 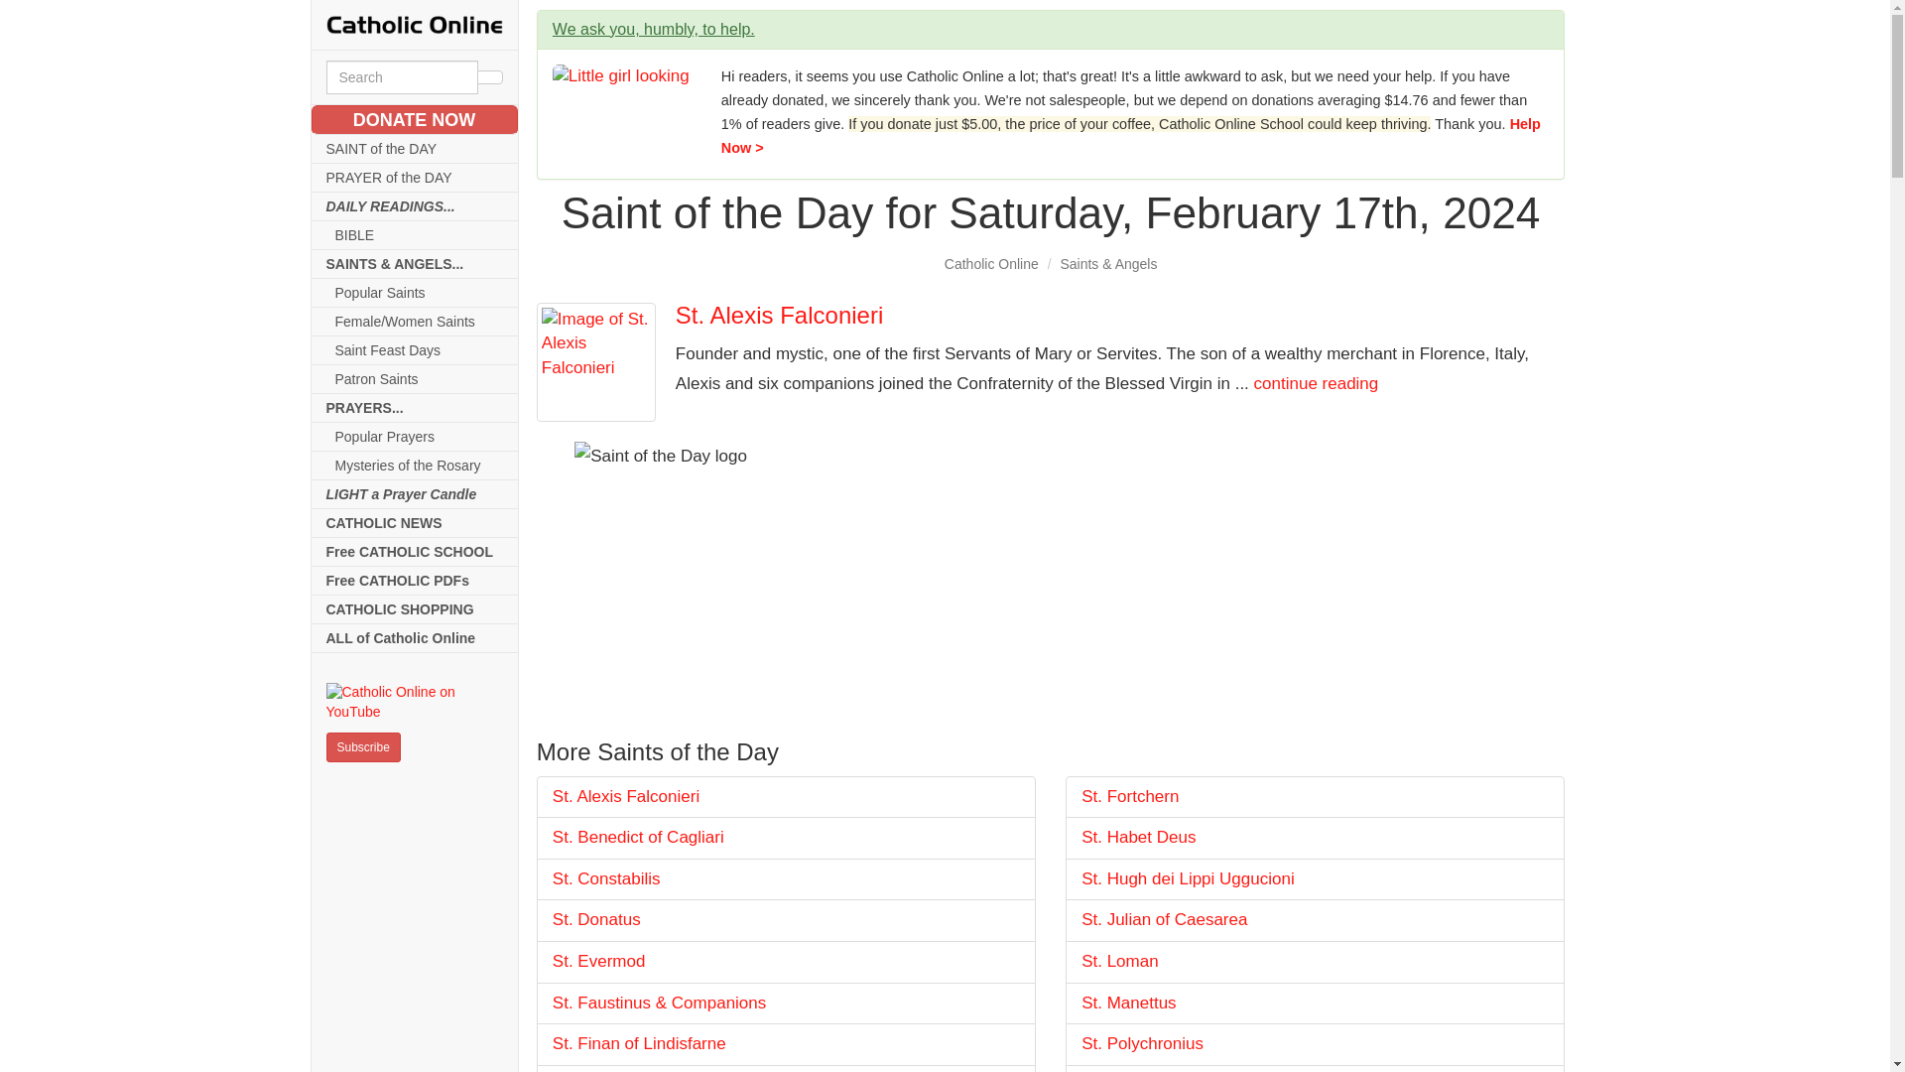 What do you see at coordinates (1316, 383) in the screenshot?
I see `continue reading` at bounding box center [1316, 383].